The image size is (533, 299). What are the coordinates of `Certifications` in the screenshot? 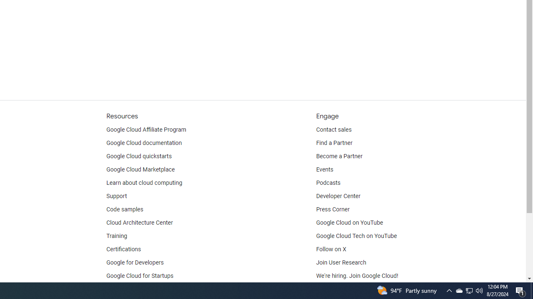 It's located at (123, 249).